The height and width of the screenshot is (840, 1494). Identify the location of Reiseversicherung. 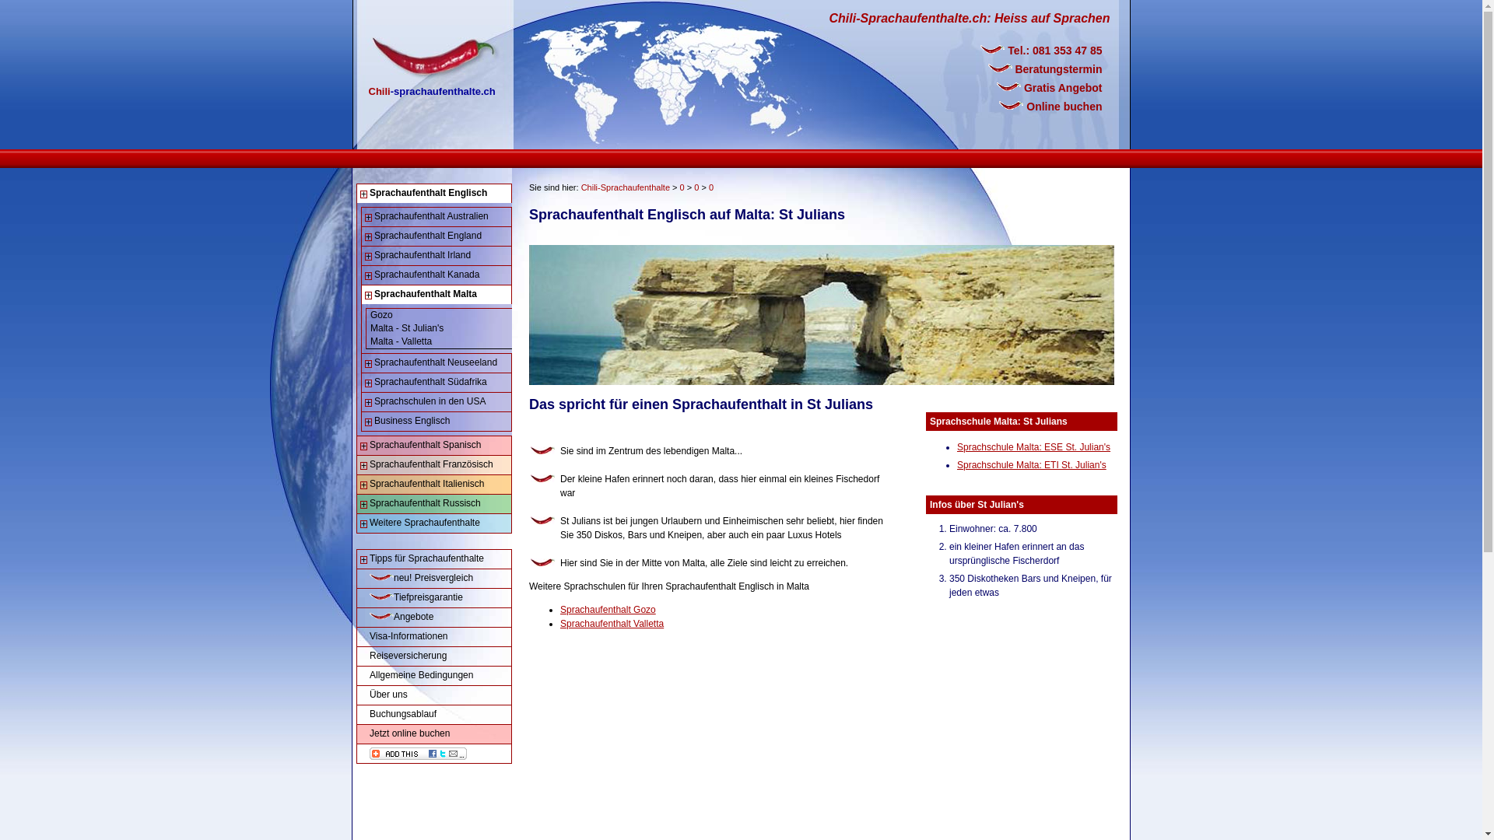
(434, 656).